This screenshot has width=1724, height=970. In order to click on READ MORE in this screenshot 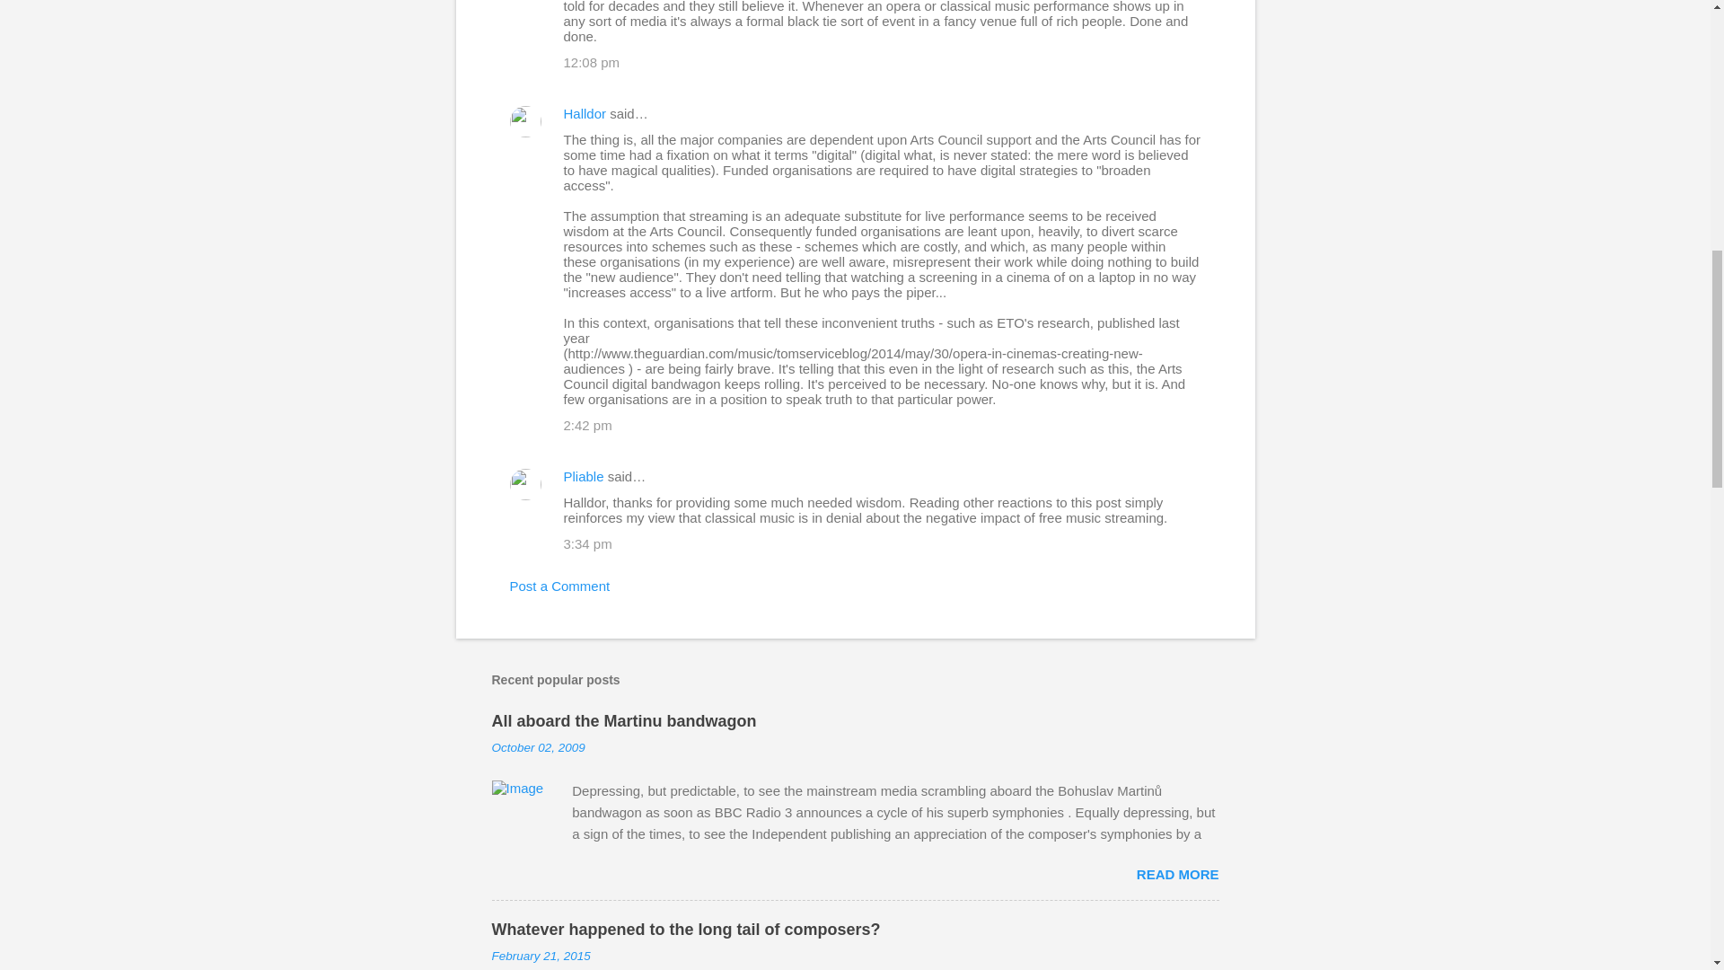, I will do `click(1177, 874)`.